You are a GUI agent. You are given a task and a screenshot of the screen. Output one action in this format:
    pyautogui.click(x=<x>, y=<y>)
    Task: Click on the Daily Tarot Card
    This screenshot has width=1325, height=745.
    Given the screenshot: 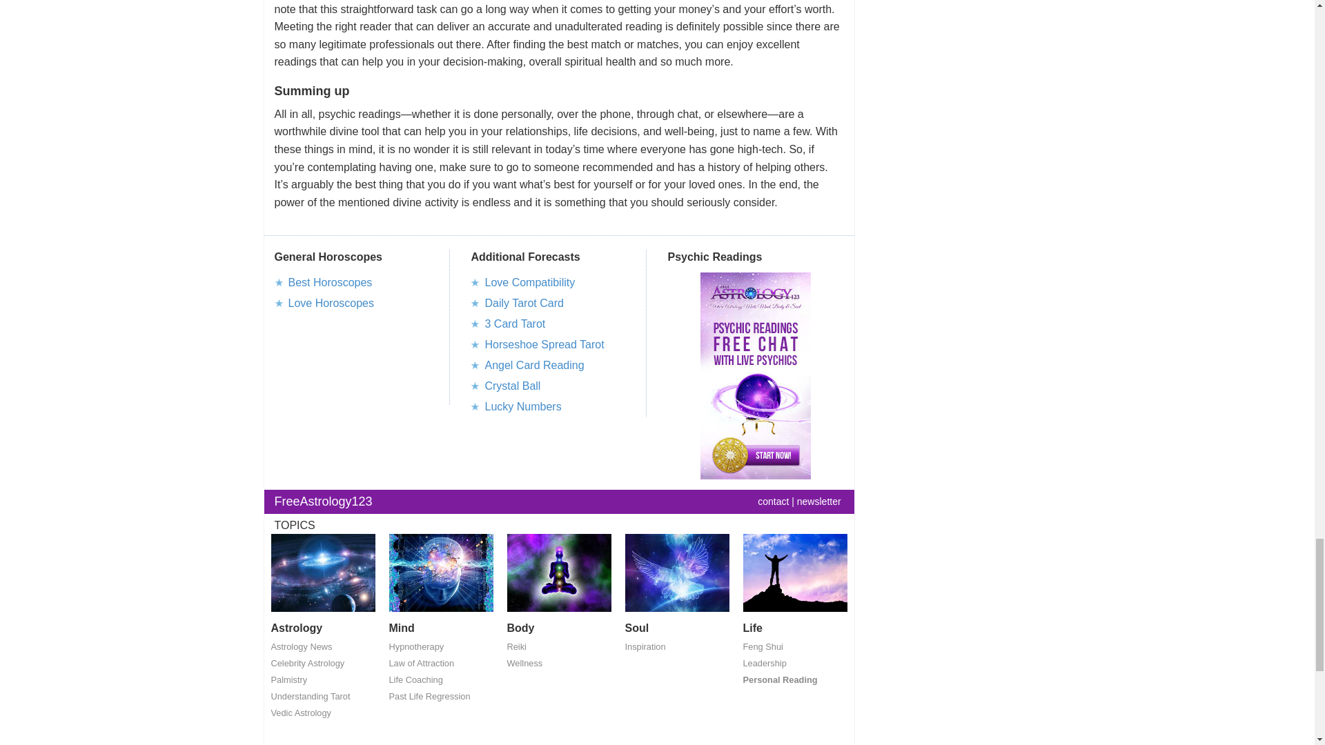 What is the action you would take?
    pyautogui.click(x=524, y=303)
    